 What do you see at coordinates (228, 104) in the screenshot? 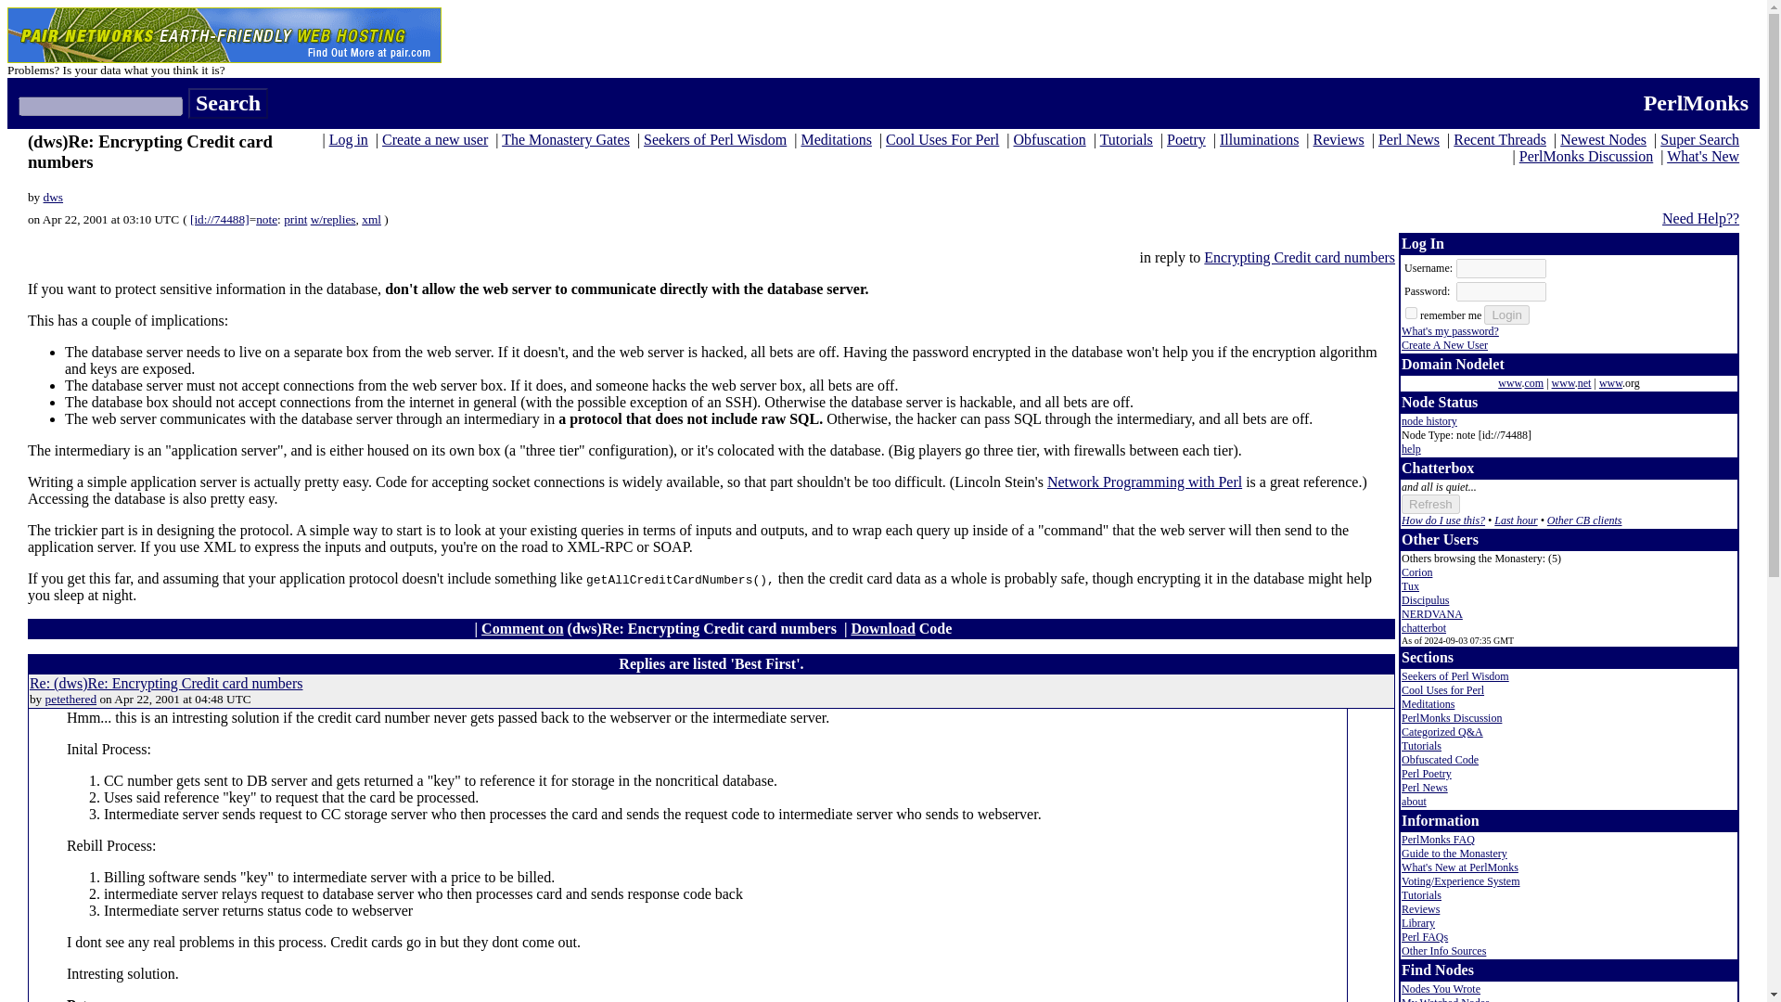
I see `Search` at bounding box center [228, 104].